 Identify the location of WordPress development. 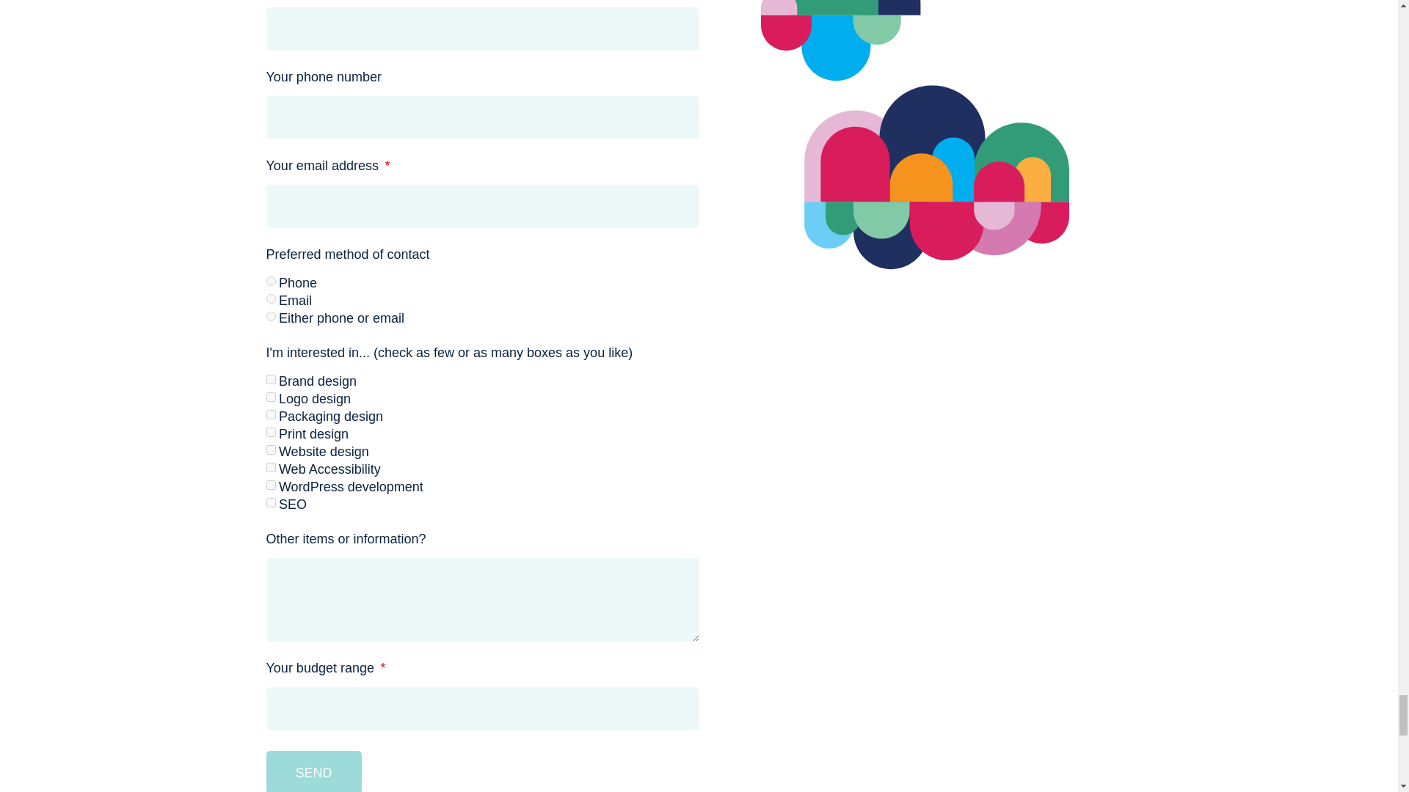
(270, 485).